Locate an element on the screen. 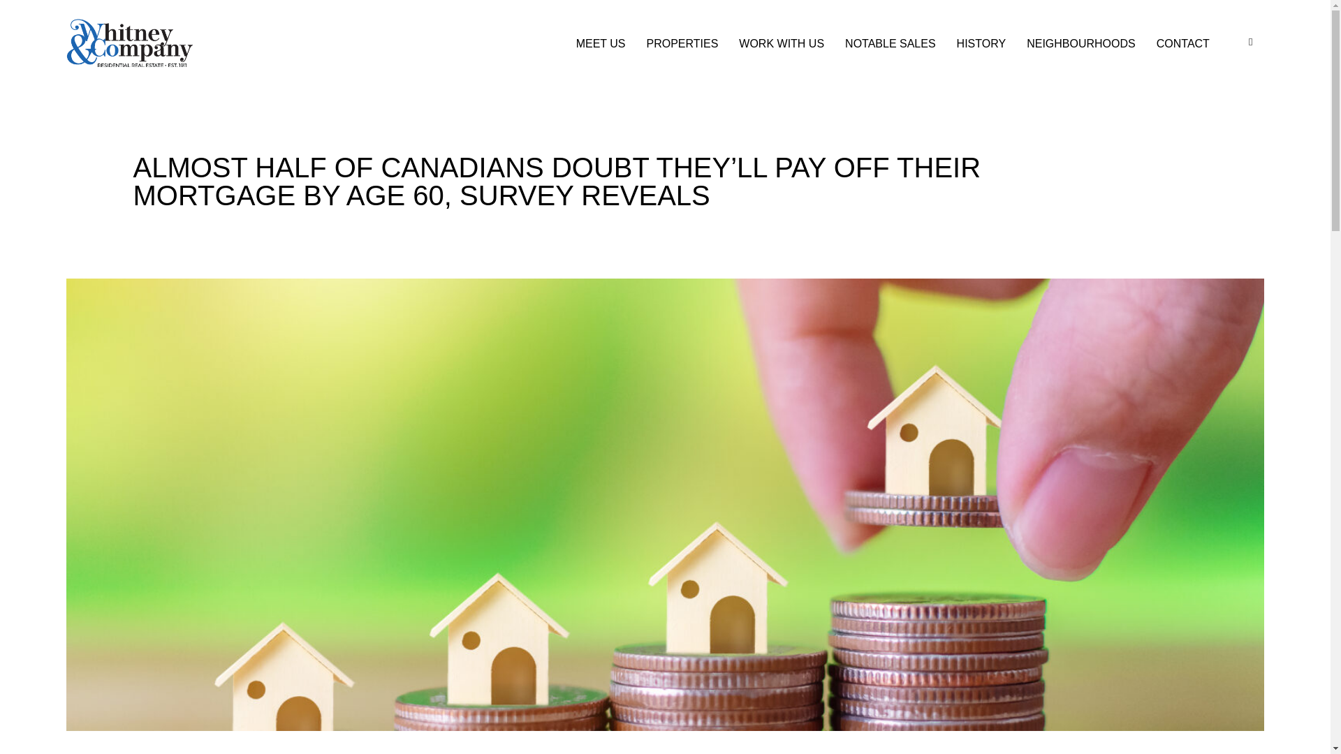 Image resolution: width=1341 pixels, height=754 pixels. NOTABLE SALES is located at coordinates (890, 44).